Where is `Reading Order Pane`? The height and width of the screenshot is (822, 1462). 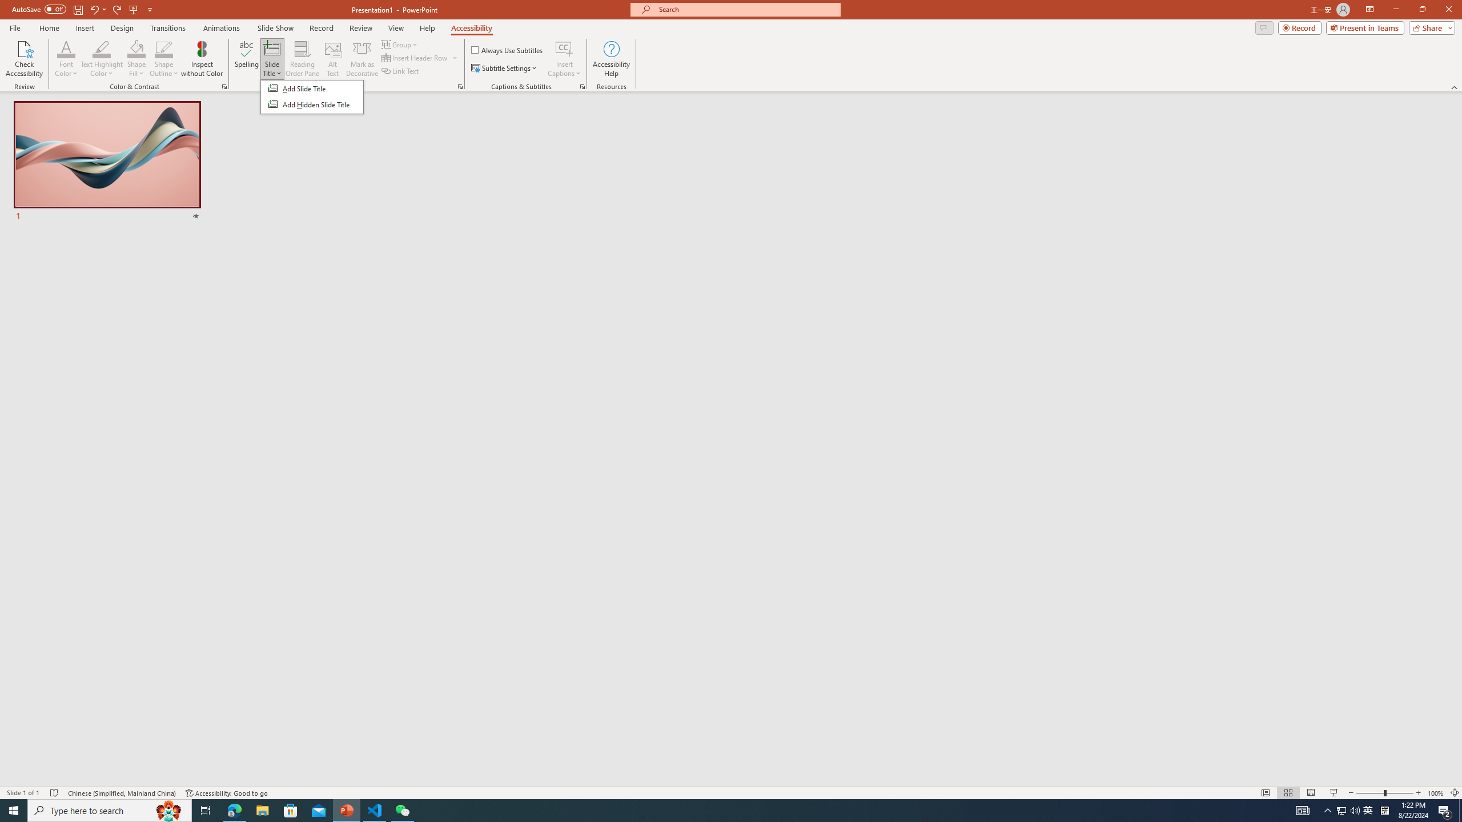 Reading Order Pane is located at coordinates (303, 59).